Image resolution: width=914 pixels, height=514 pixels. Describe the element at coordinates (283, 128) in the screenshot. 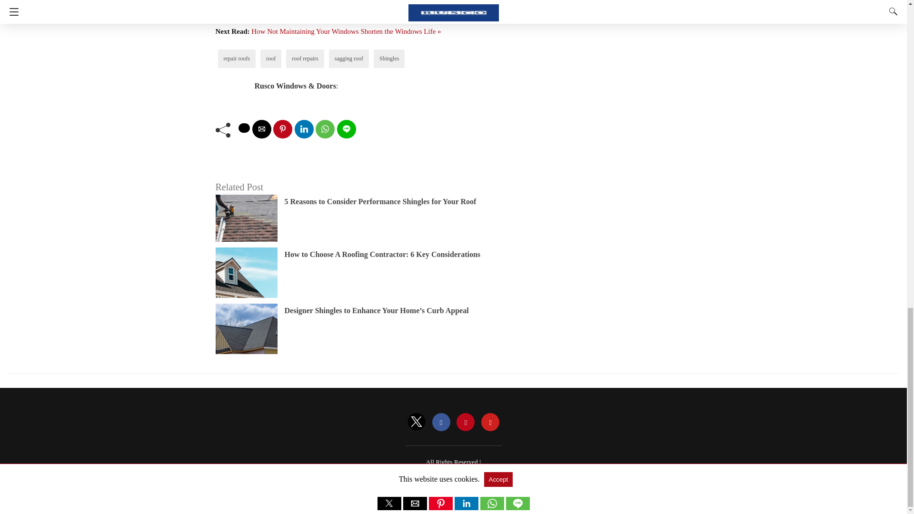

I see `pinterest share` at that location.